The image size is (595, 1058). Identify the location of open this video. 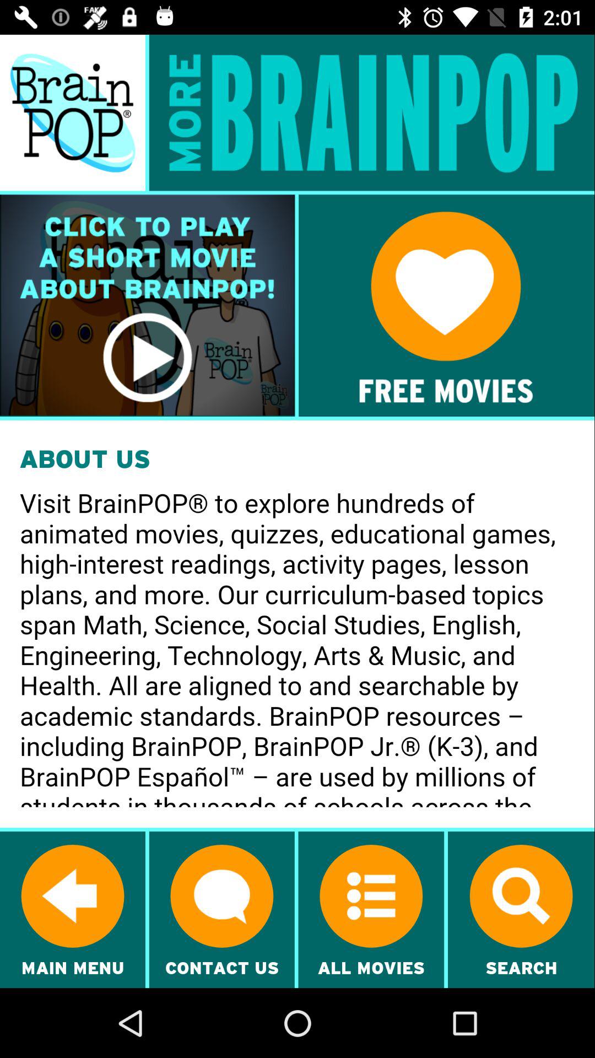
(148, 305).